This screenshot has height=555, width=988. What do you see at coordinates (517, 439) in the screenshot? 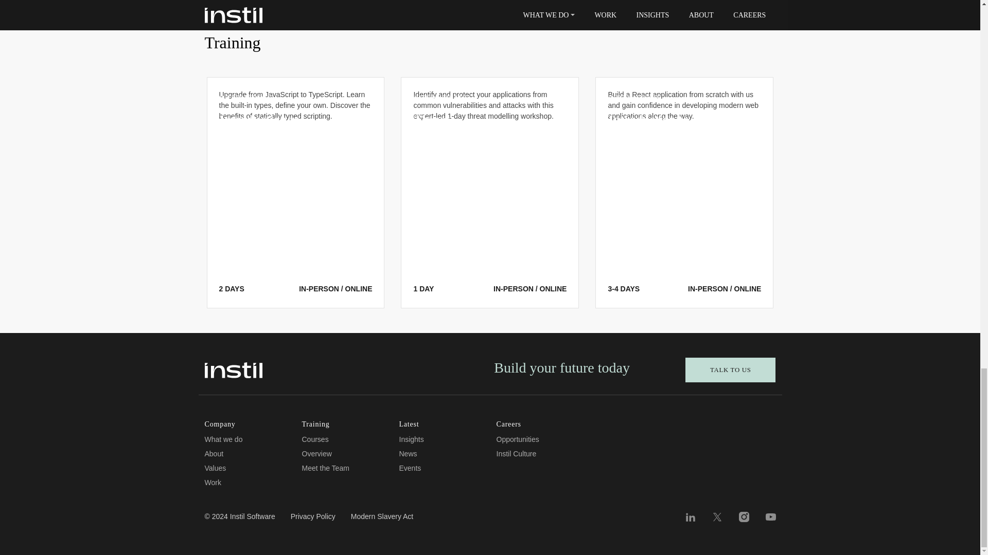
I see `Opportunities` at bounding box center [517, 439].